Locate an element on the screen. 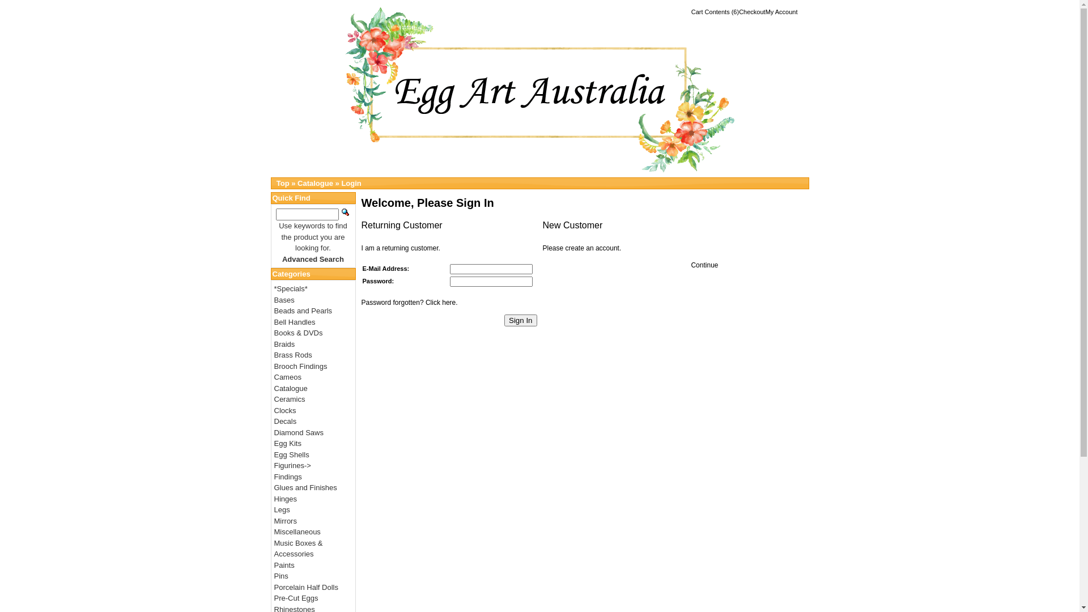  Login is located at coordinates (351, 184).